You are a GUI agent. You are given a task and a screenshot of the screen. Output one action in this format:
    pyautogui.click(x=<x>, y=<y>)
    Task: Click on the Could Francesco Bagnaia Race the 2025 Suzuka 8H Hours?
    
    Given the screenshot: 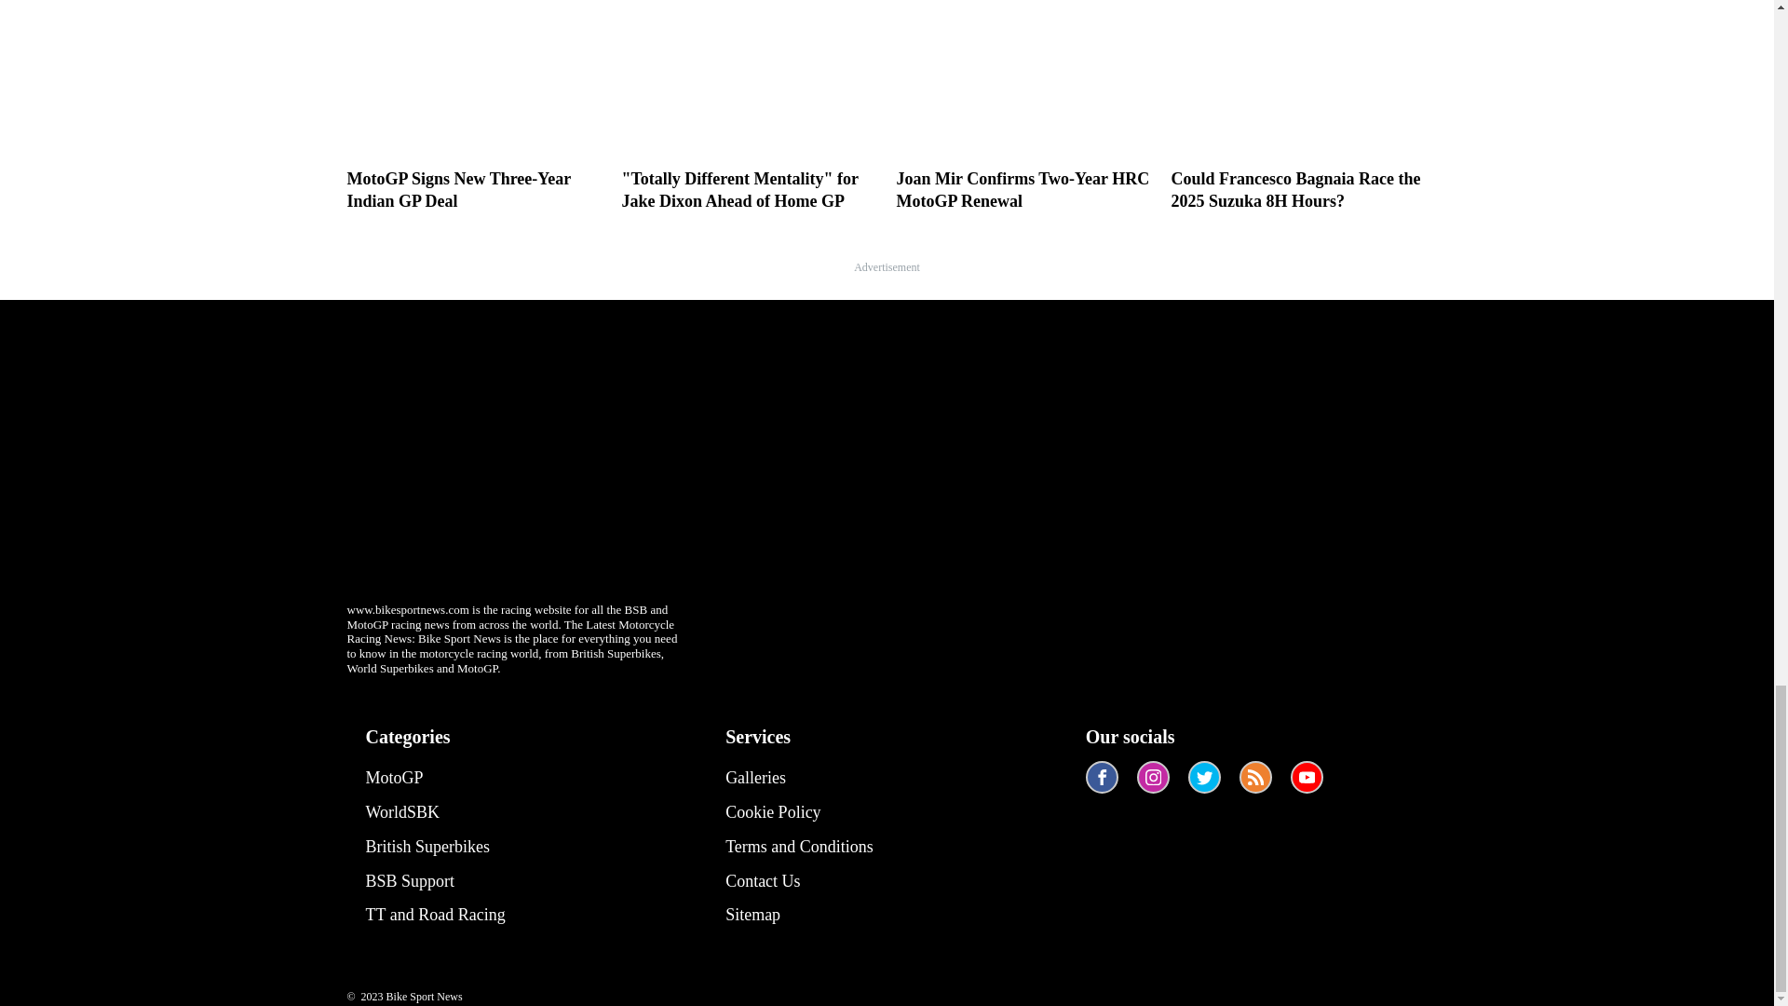 What is the action you would take?
    pyautogui.click(x=1298, y=106)
    